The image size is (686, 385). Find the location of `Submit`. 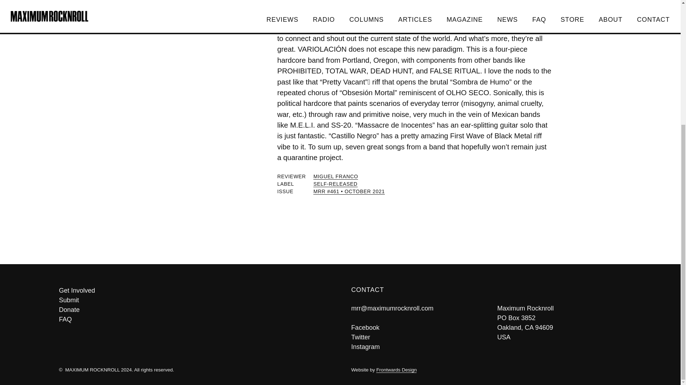

Submit is located at coordinates (194, 300).